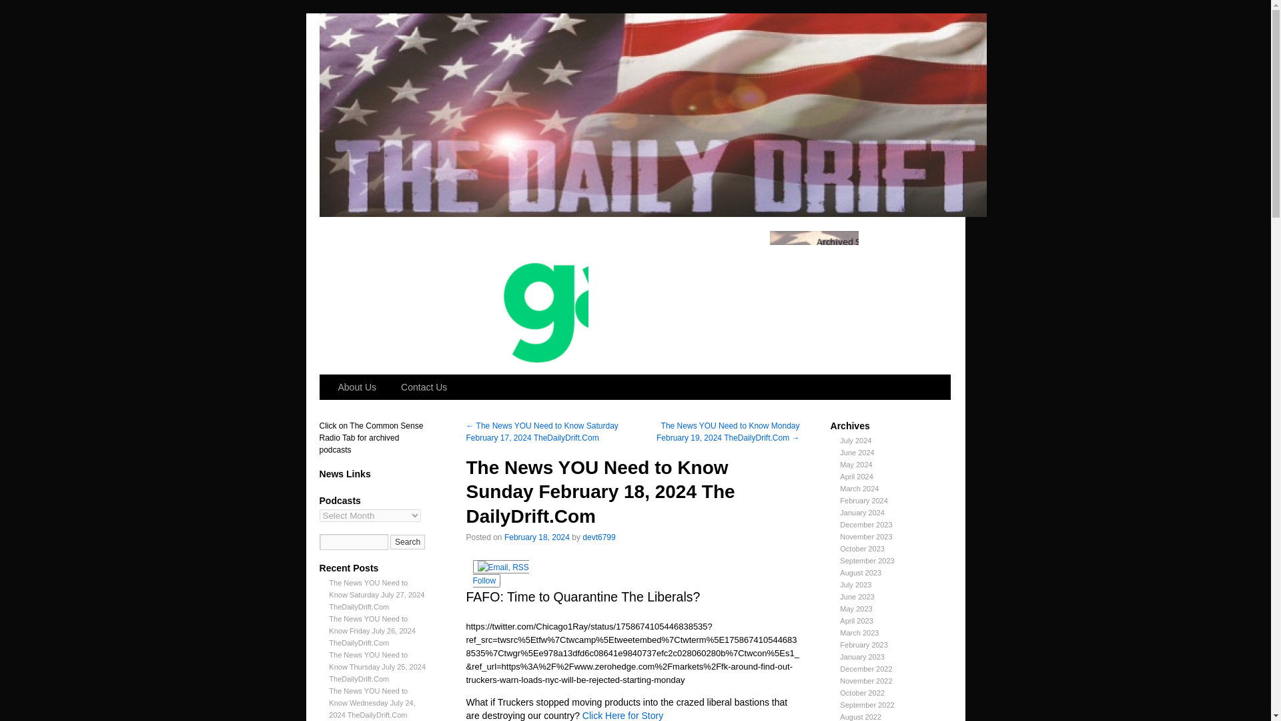 Image resolution: width=1281 pixels, height=721 pixels. What do you see at coordinates (537, 537) in the screenshot?
I see `8:02 am` at bounding box center [537, 537].